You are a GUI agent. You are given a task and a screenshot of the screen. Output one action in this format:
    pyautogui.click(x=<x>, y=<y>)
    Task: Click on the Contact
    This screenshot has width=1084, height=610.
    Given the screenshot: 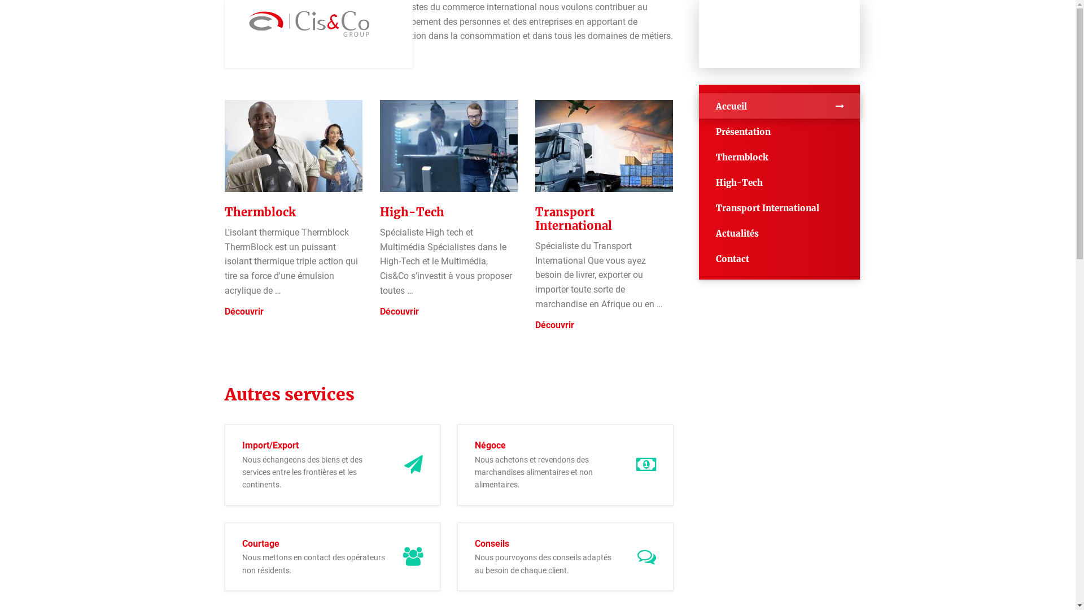 What is the action you would take?
    pyautogui.click(x=779, y=259)
    